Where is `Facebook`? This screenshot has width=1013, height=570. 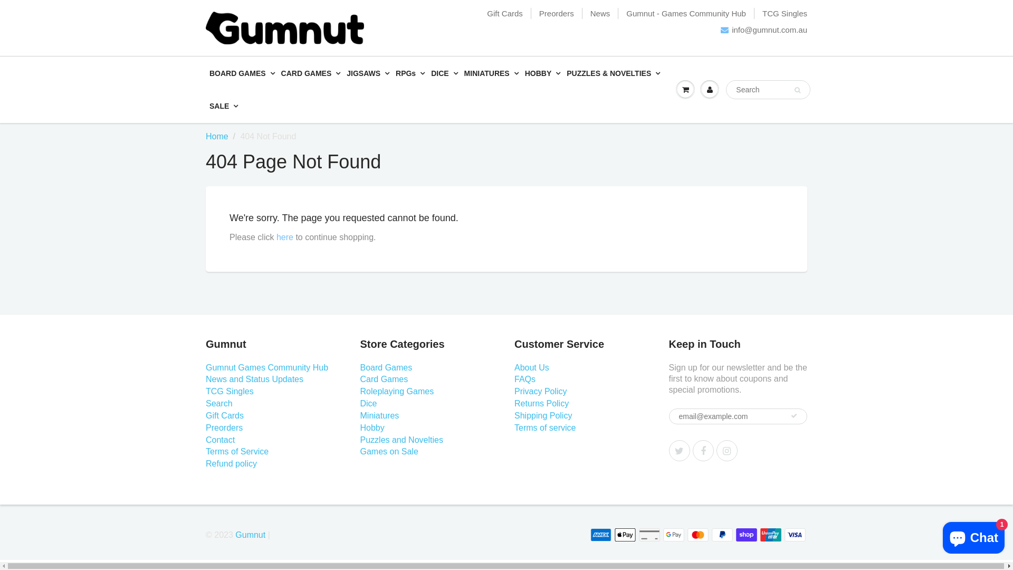 Facebook is located at coordinates (703, 451).